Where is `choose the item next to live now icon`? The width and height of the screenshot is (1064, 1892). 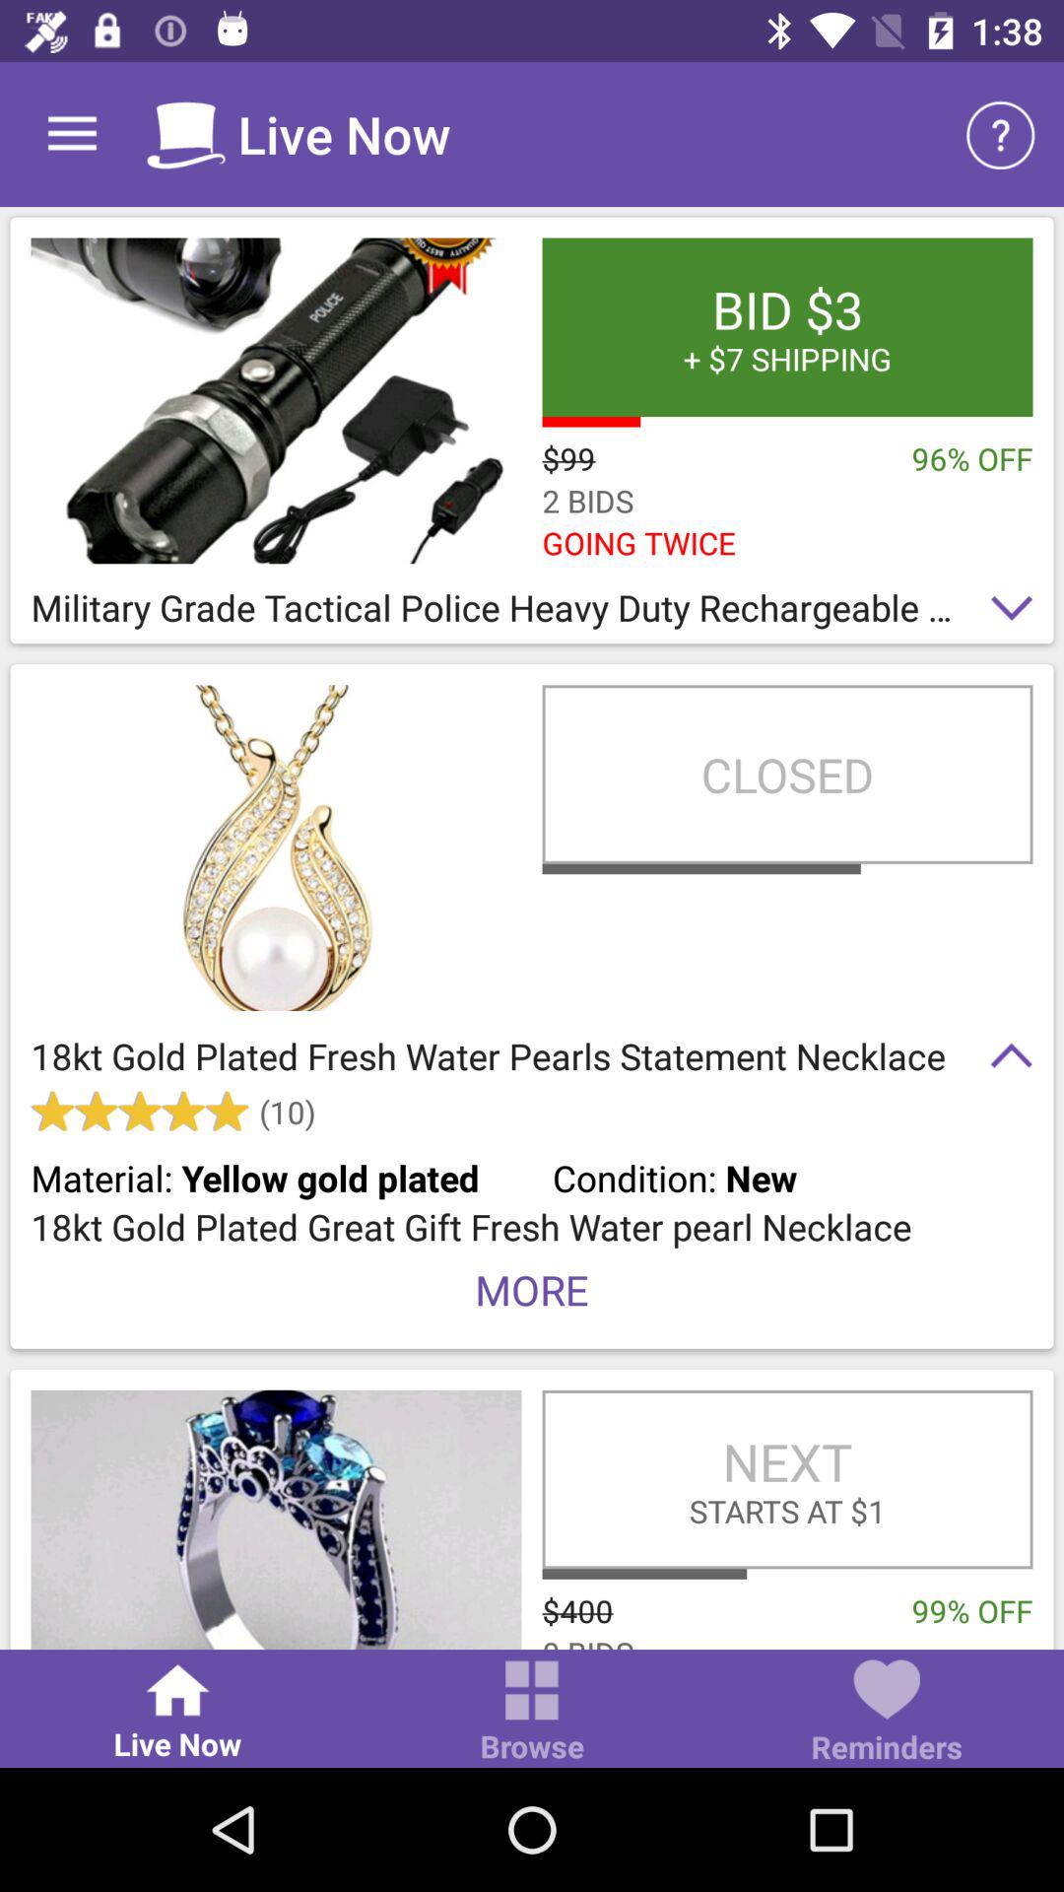 choose the item next to live now icon is located at coordinates (532, 1713).